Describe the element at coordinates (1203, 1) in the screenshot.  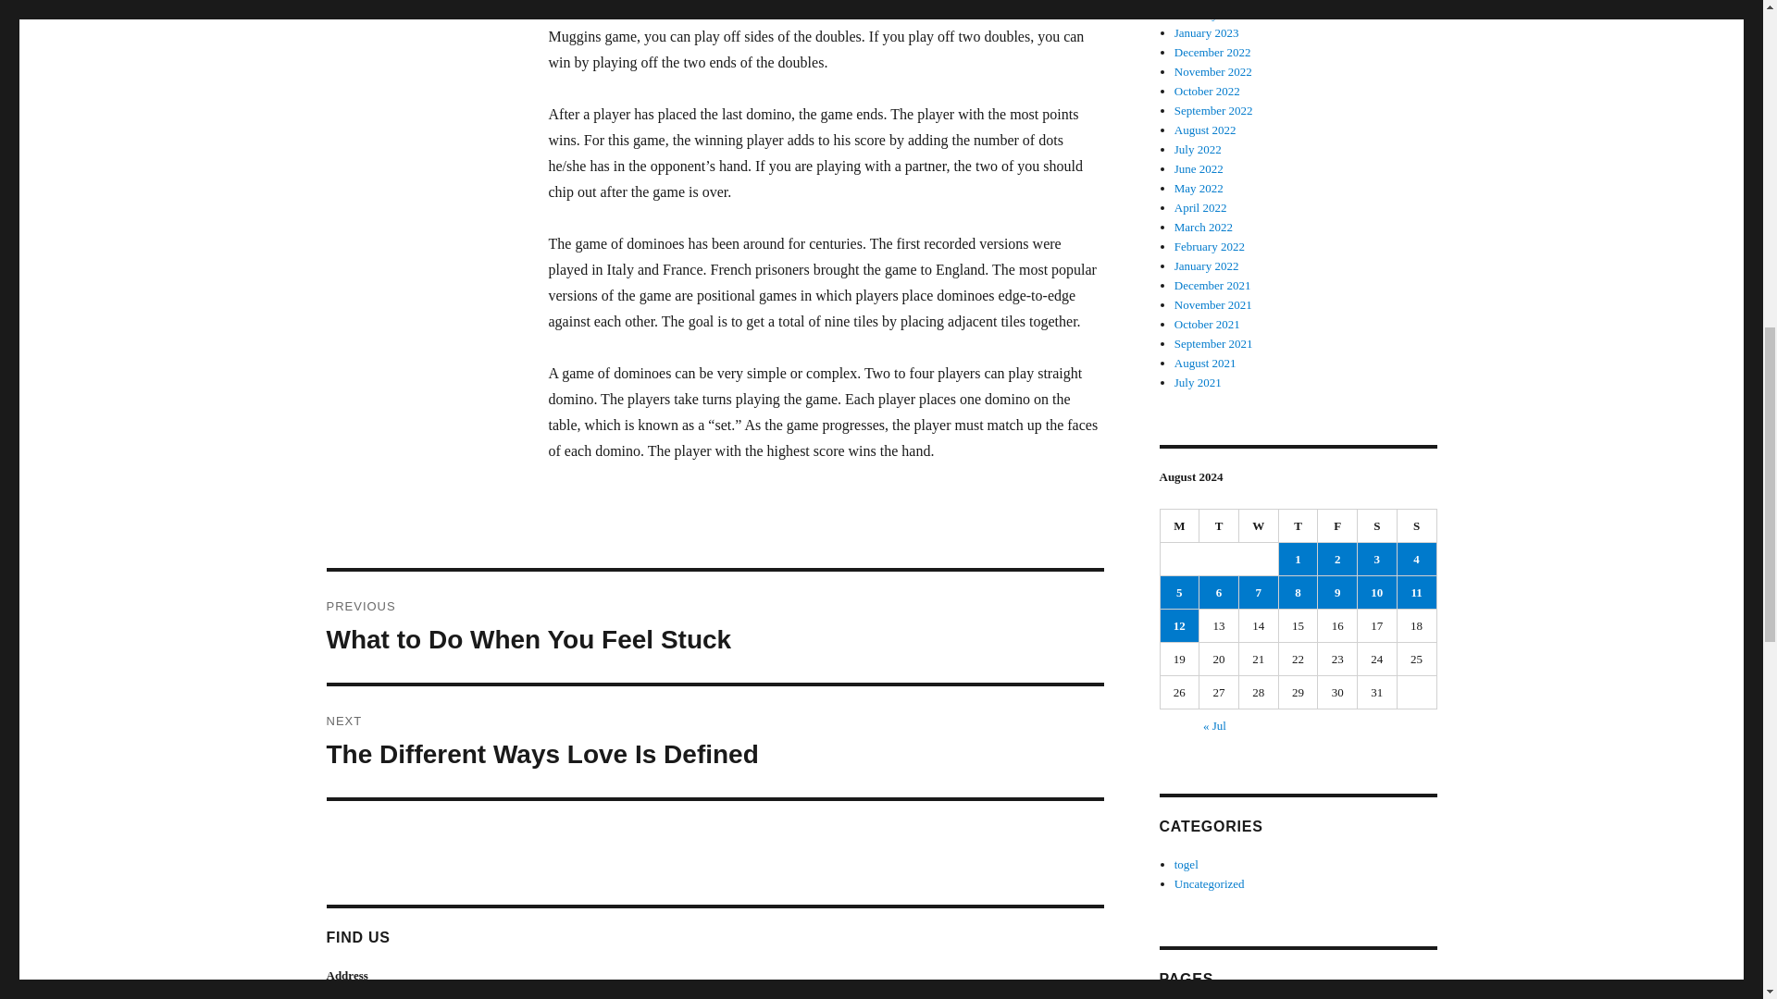
I see `March 2023` at that location.